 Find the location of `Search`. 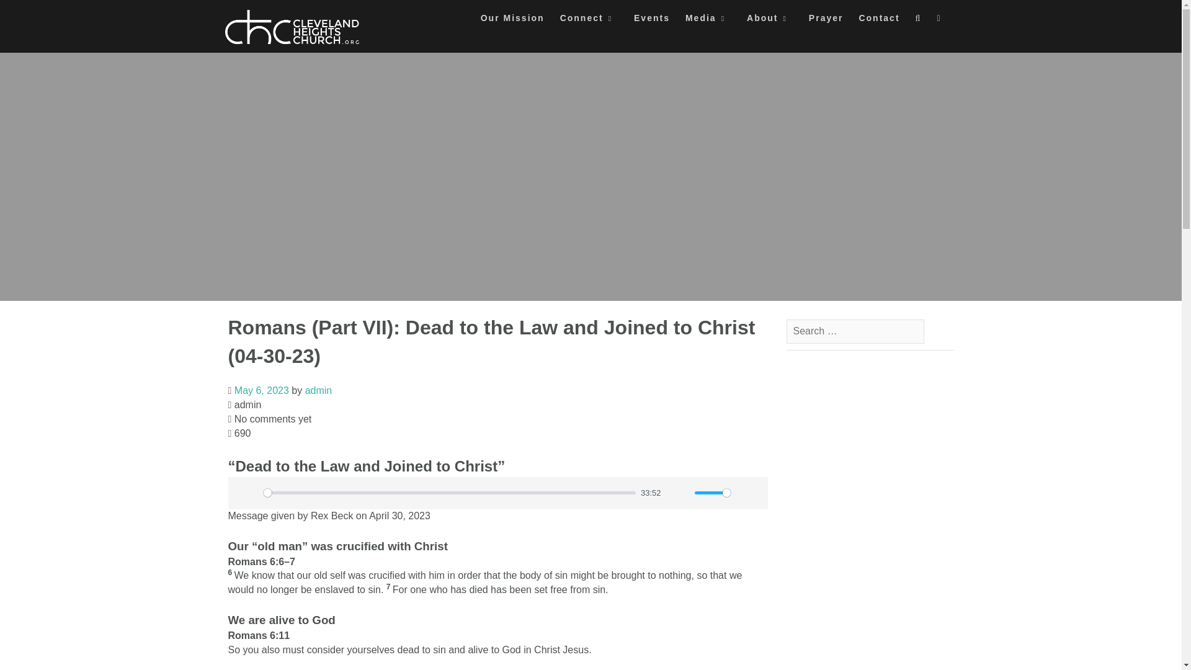

Search is located at coordinates (22, 14).